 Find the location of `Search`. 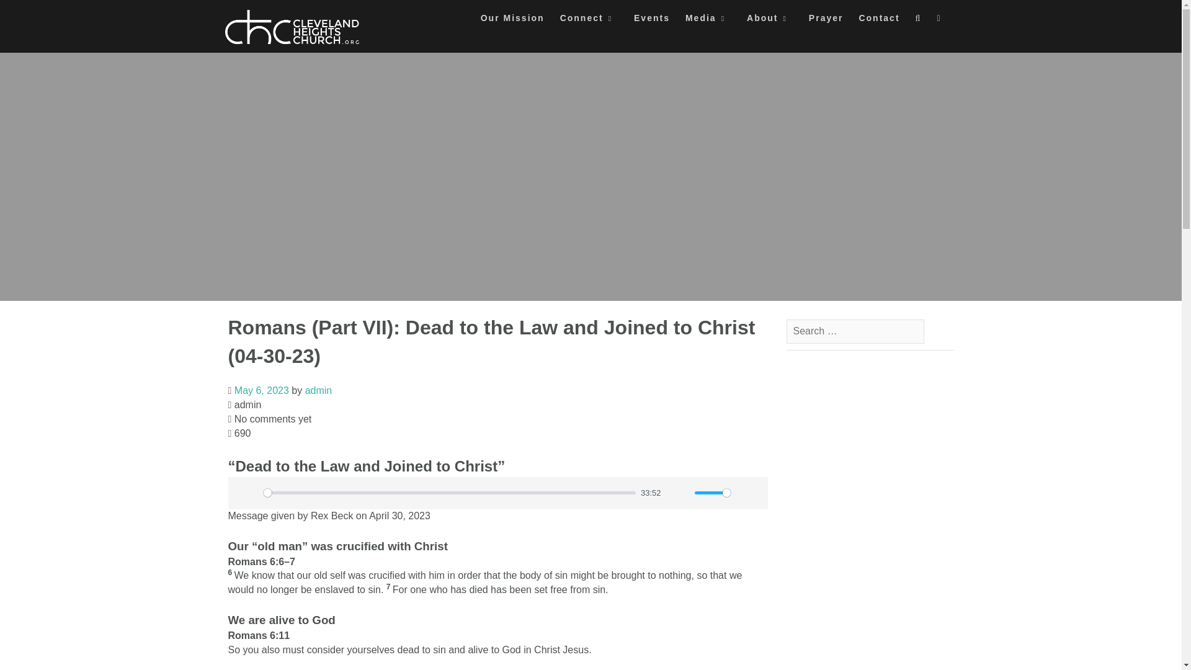

Search is located at coordinates (22, 14).